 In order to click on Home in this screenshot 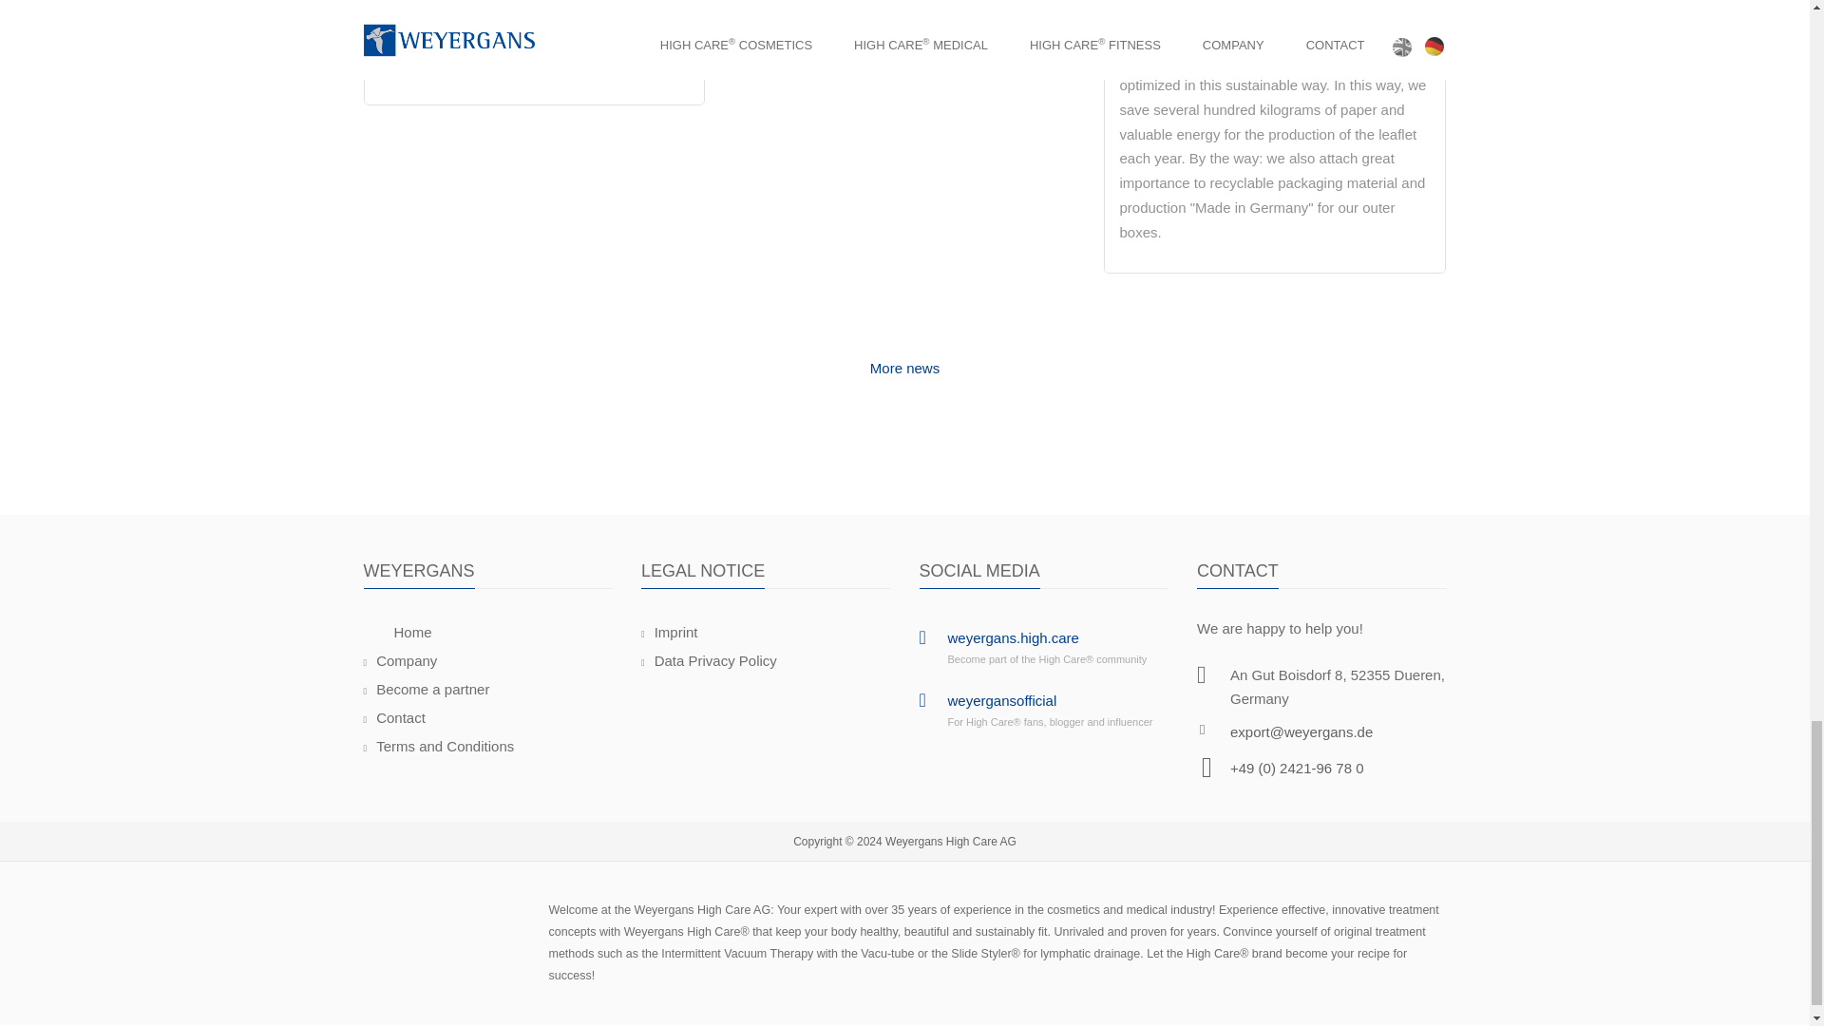, I will do `click(412, 631)`.